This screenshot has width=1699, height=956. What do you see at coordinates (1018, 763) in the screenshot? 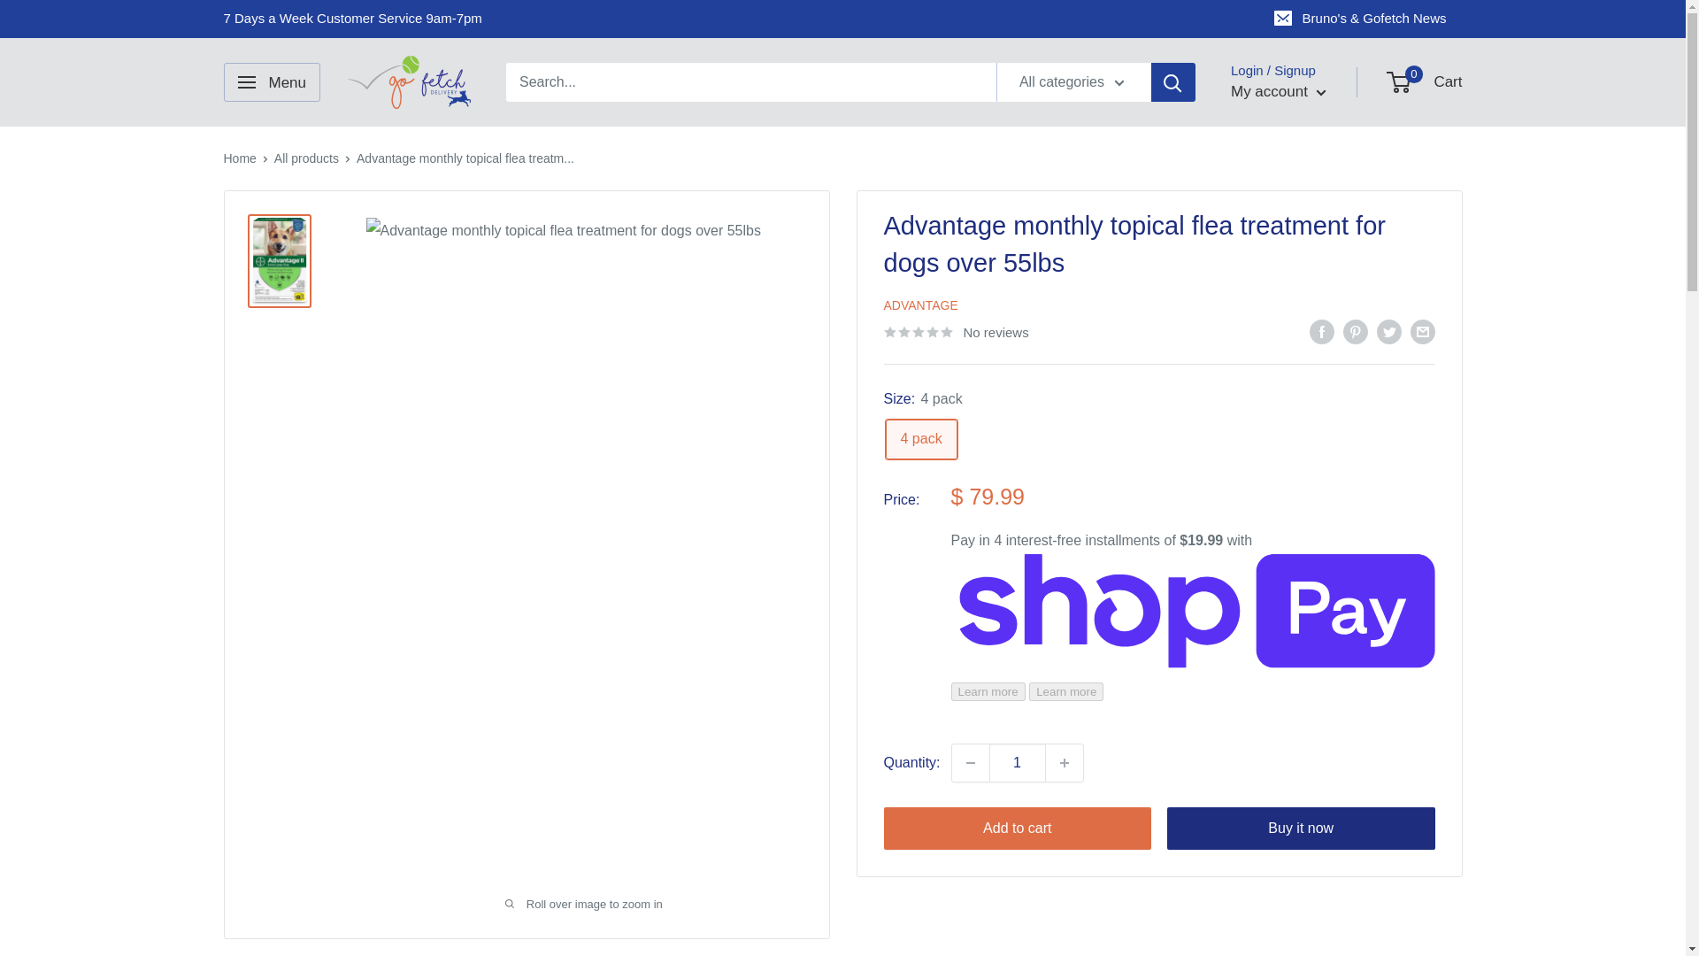
I see `1` at bounding box center [1018, 763].